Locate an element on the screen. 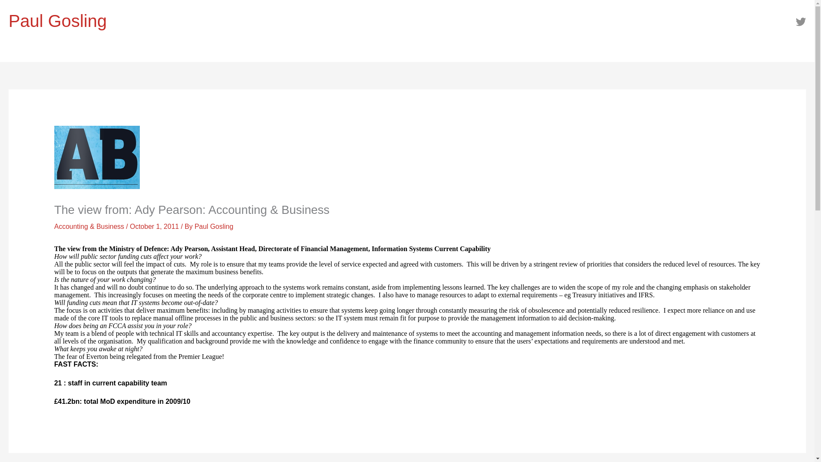 The width and height of the screenshot is (821, 462). View all posts by Paul Gosling is located at coordinates (214, 226).